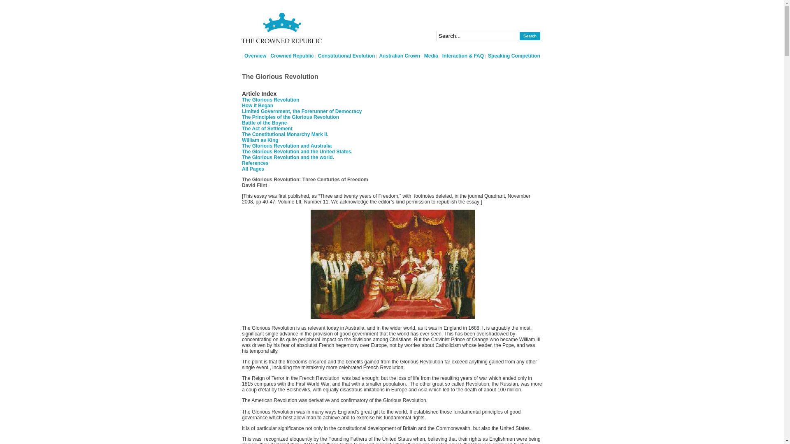 This screenshot has height=444, width=790. What do you see at coordinates (346, 56) in the screenshot?
I see `Constitutional Evolution` at bounding box center [346, 56].